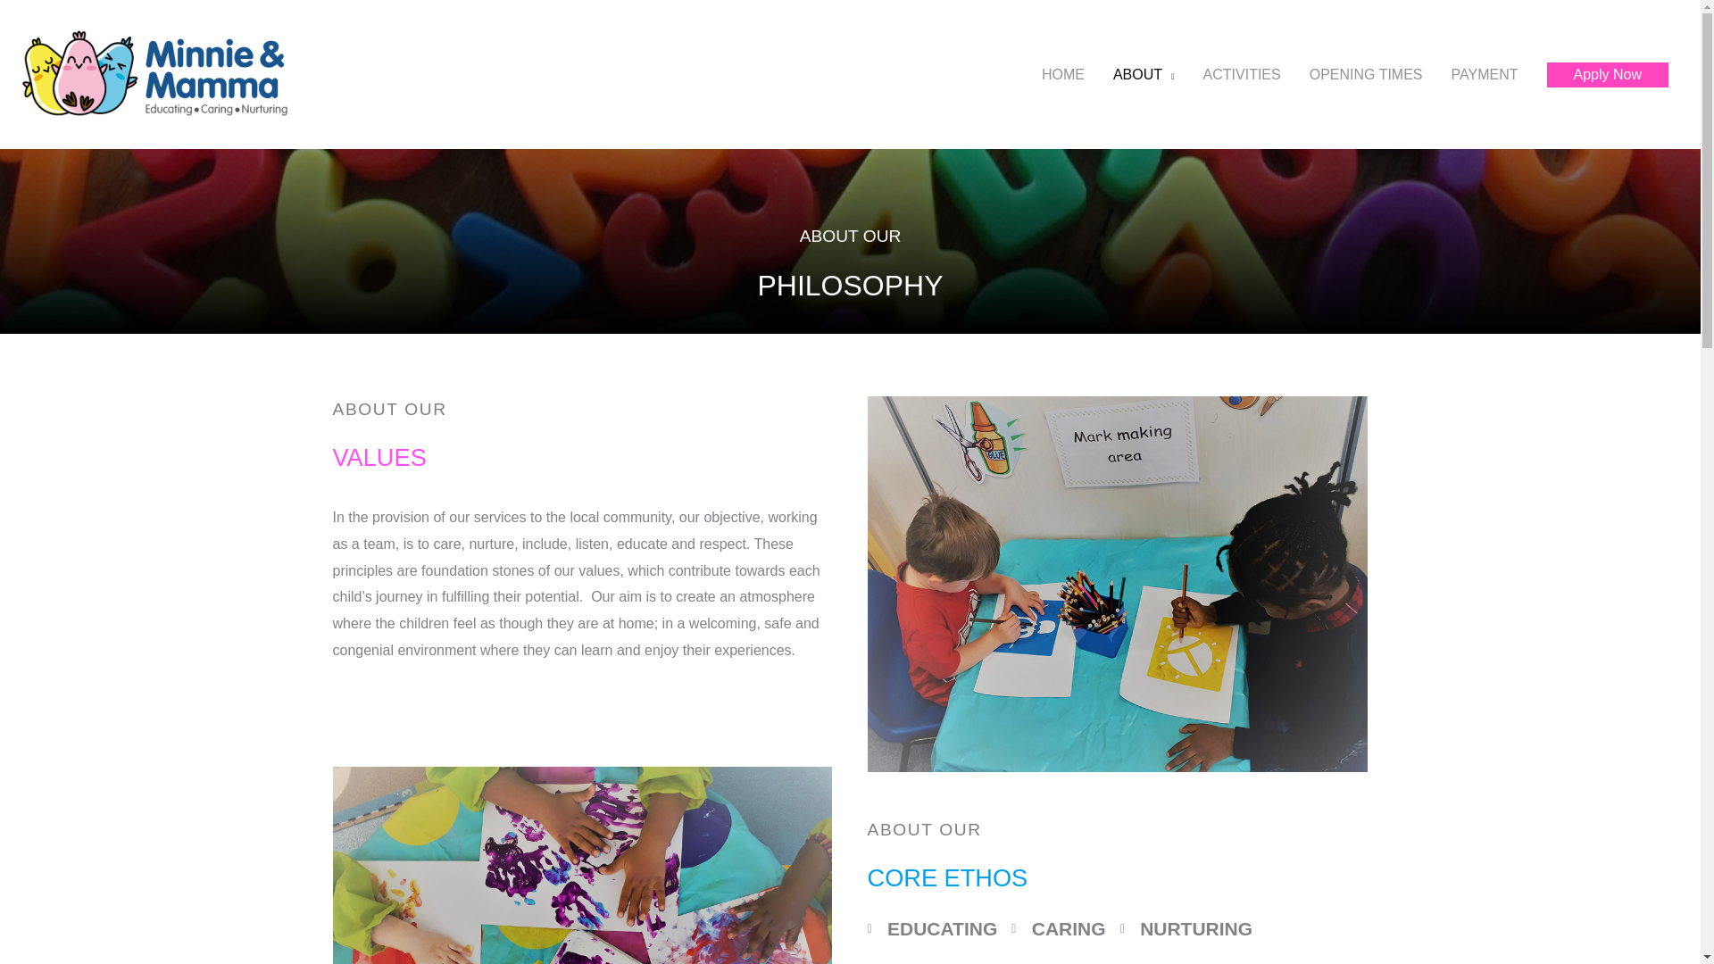  Describe the element at coordinates (1366, 74) in the screenshot. I see `OPENING TIMES` at that location.